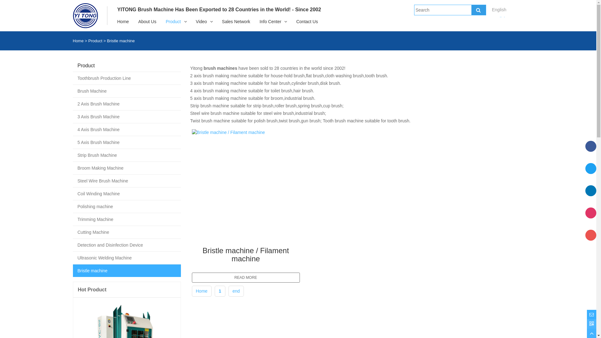 The width and height of the screenshot is (601, 338). I want to click on Ultrasonic Welding Machine, so click(126, 258).